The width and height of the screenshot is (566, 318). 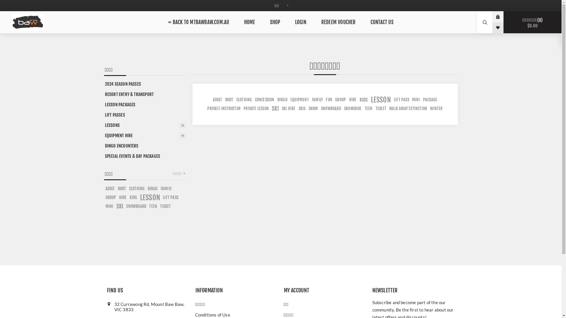 I want to click on BOOT, so click(x=122, y=189).